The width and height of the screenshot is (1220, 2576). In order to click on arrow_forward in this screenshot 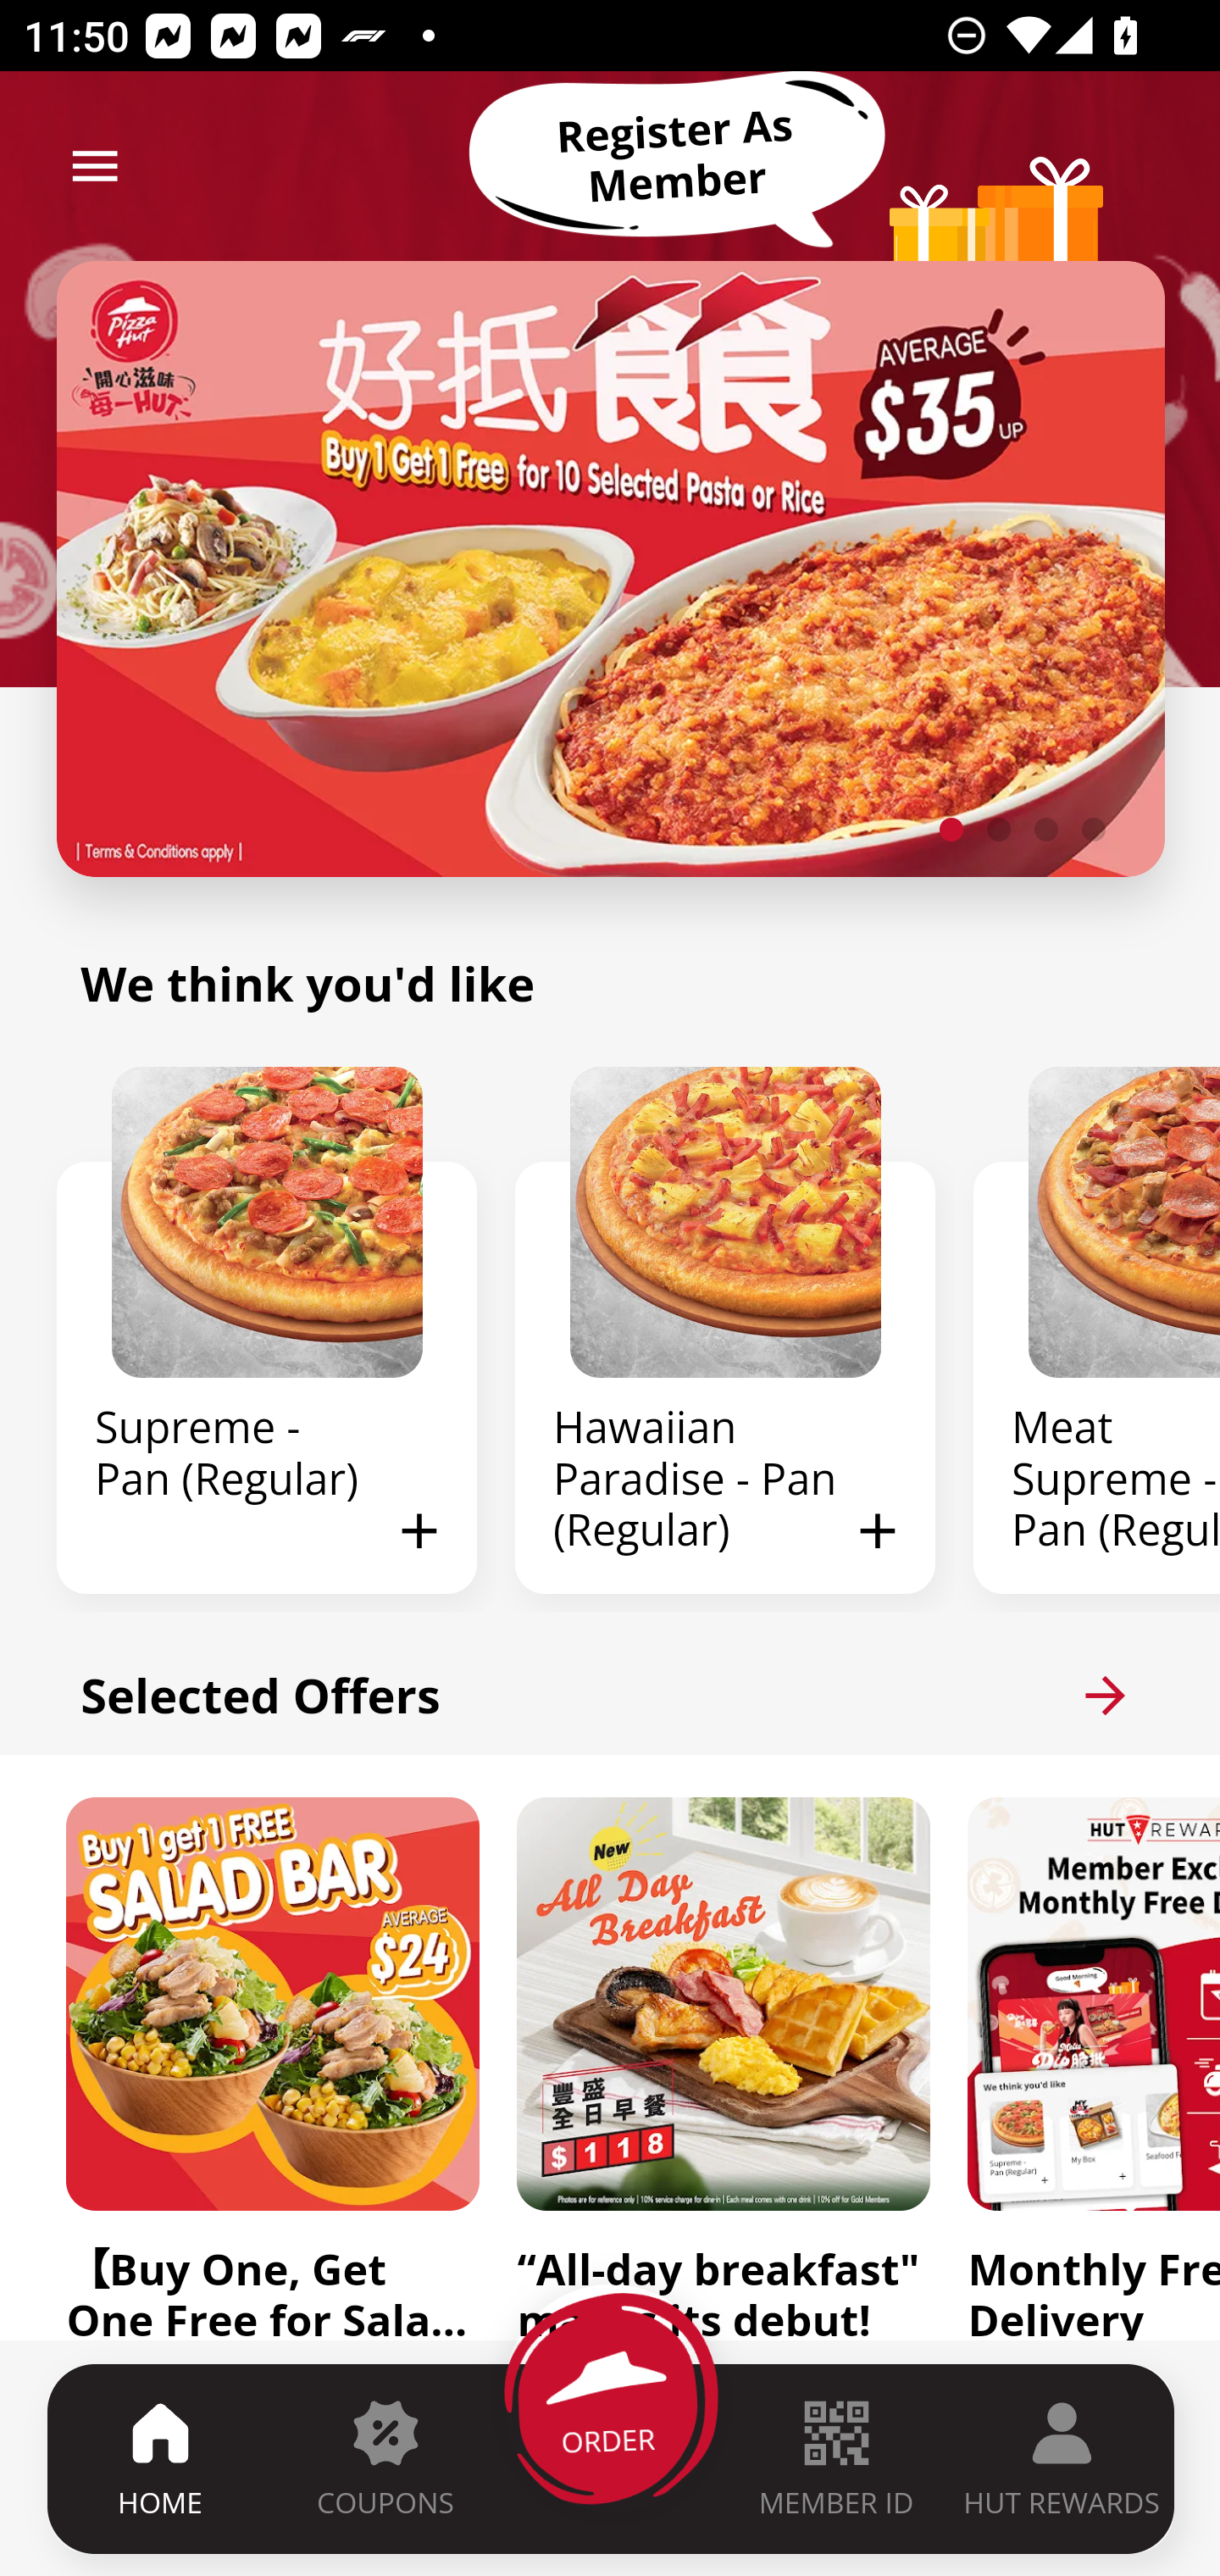, I will do `click(1105, 1695)`.